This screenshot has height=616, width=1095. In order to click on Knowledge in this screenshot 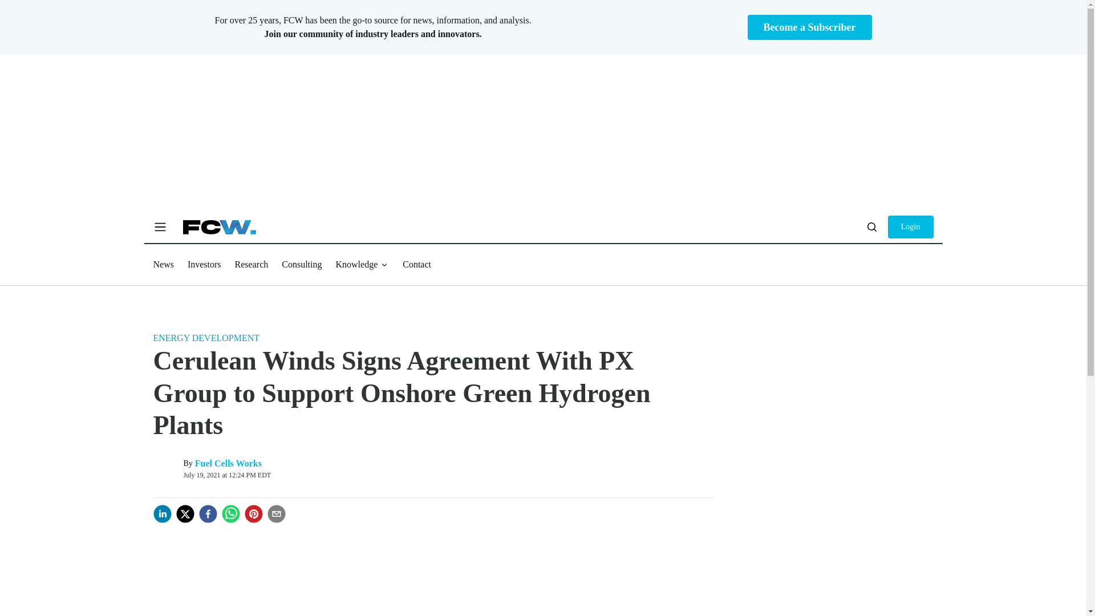, I will do `click(362, 265)`.